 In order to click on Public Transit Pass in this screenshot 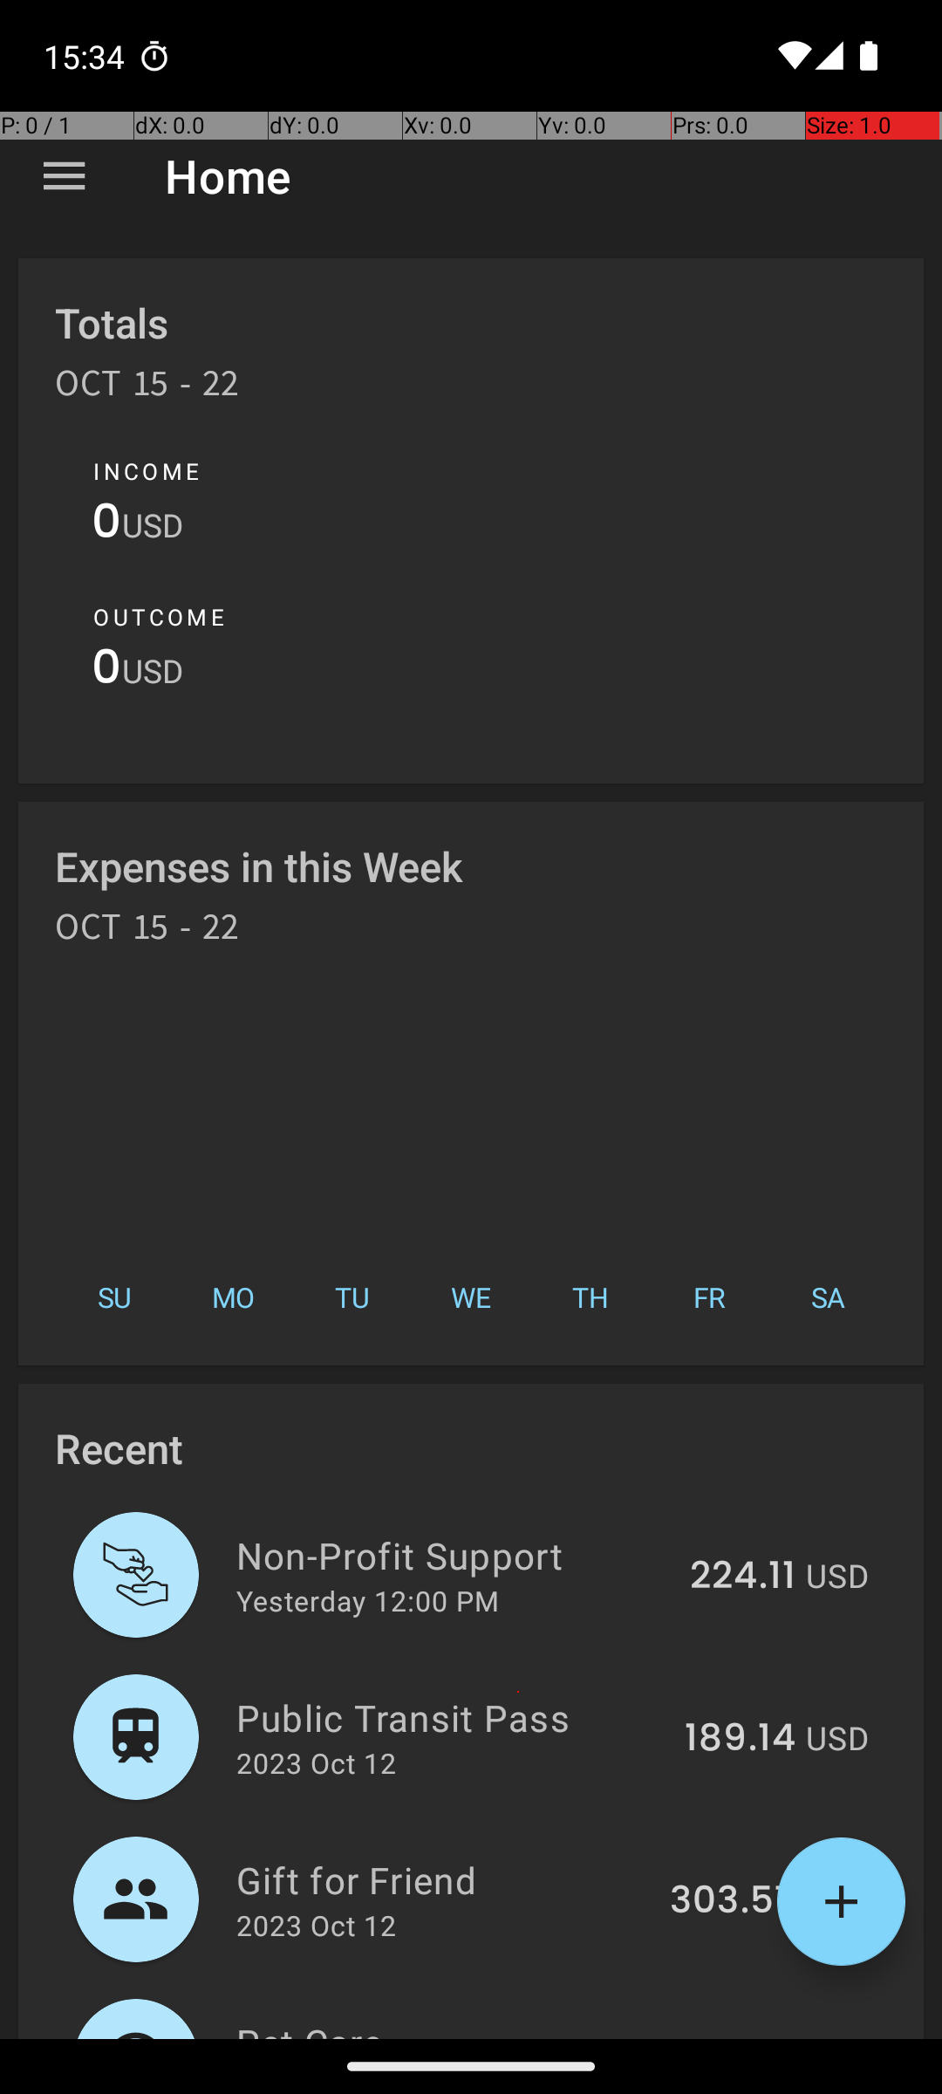, I will do `click(450, 1717)`.